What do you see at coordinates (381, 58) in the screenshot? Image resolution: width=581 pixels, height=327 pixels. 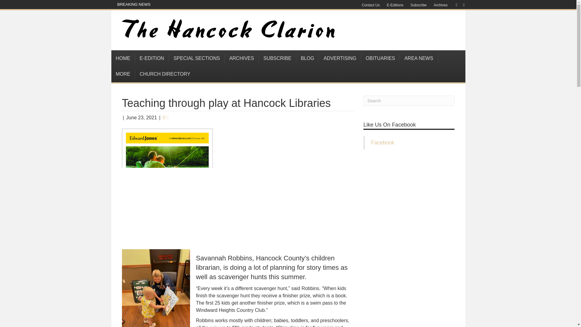 I see `OBITUARIES` at bounding box center [381, 58].